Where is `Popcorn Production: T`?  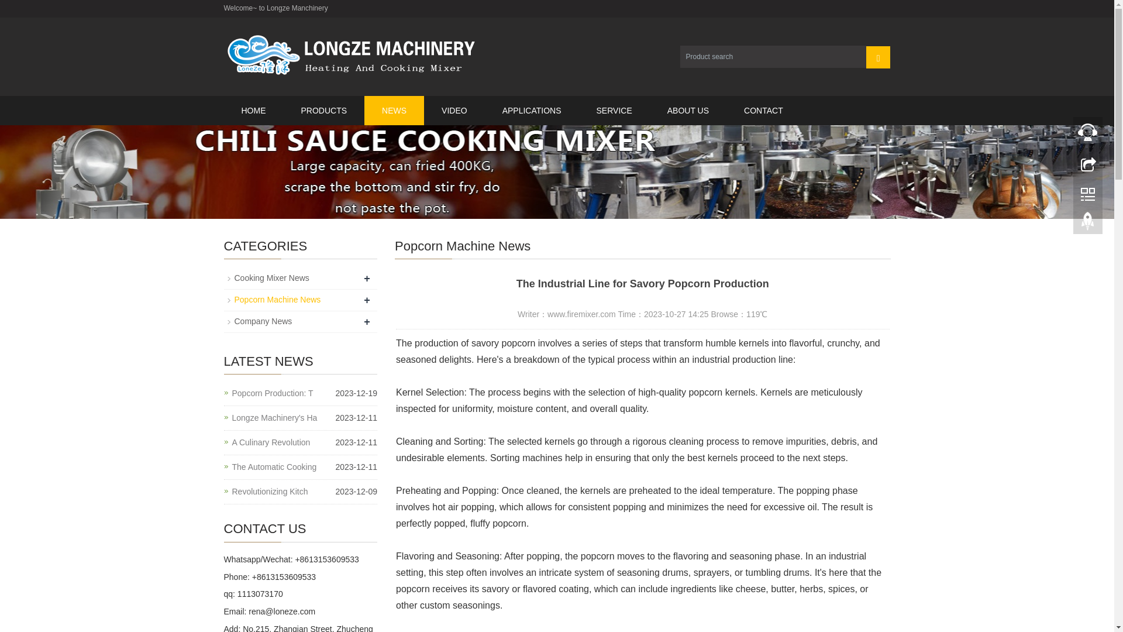
Popcorn Production: T is located at coordinates (272, 393).